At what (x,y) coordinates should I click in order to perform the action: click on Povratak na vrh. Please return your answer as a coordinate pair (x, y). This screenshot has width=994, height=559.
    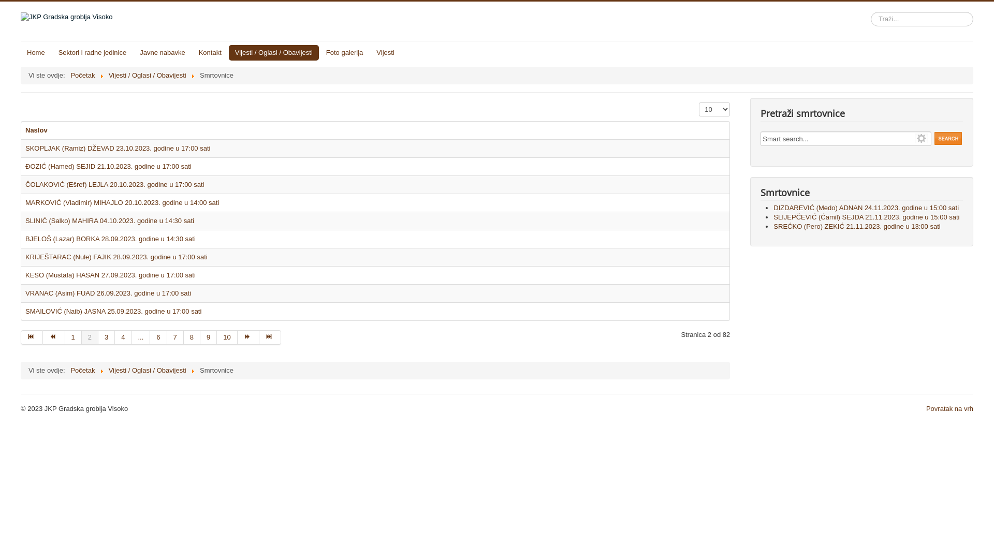
    Looking at the image, I should click on (949, 409).